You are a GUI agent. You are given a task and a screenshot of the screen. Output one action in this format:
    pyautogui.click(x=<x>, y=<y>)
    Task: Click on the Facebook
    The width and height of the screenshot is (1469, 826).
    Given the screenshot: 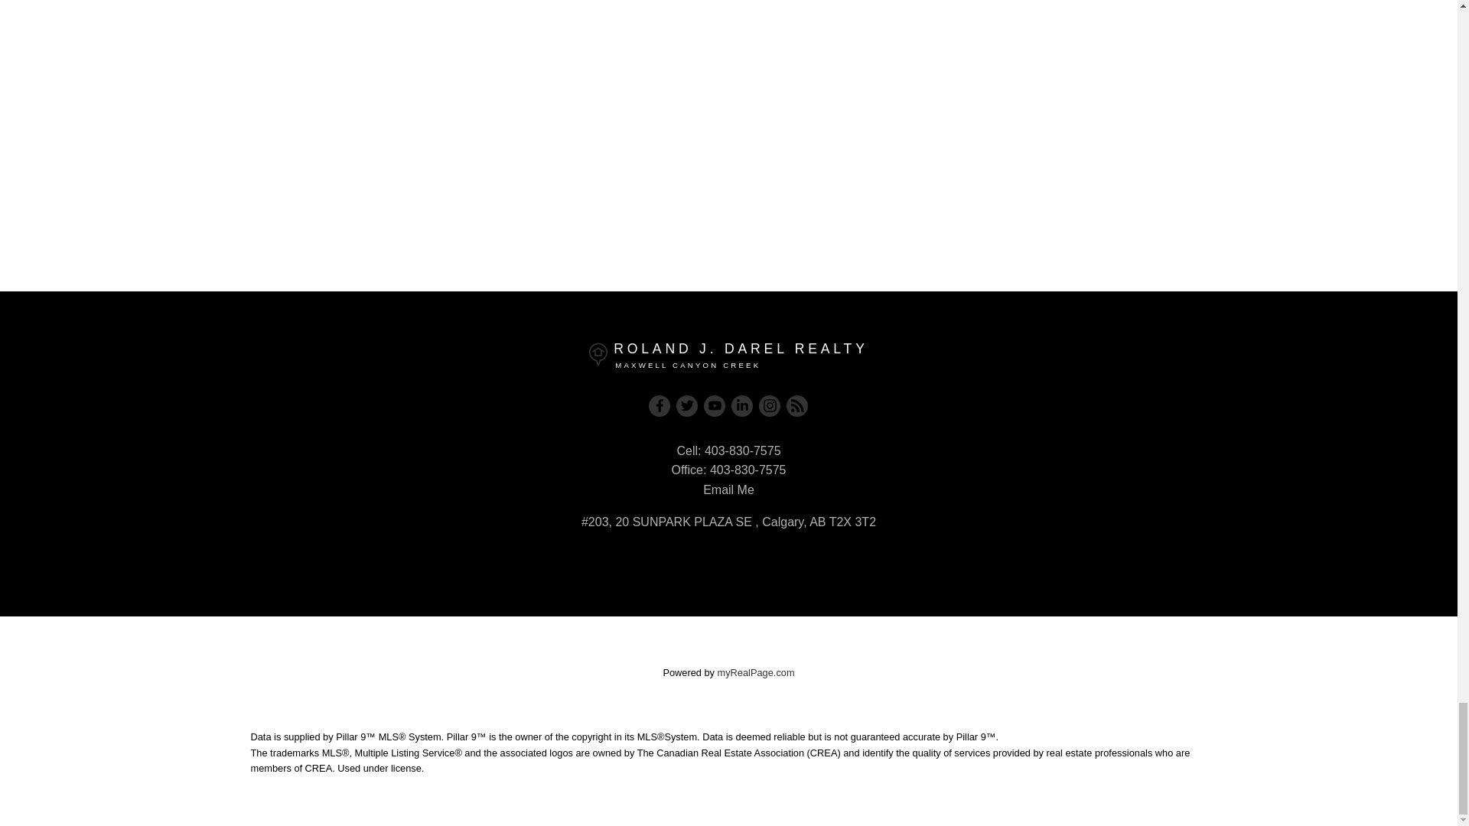 What is the action you would take?
    pyautogui.click(x=660, y=406)
    